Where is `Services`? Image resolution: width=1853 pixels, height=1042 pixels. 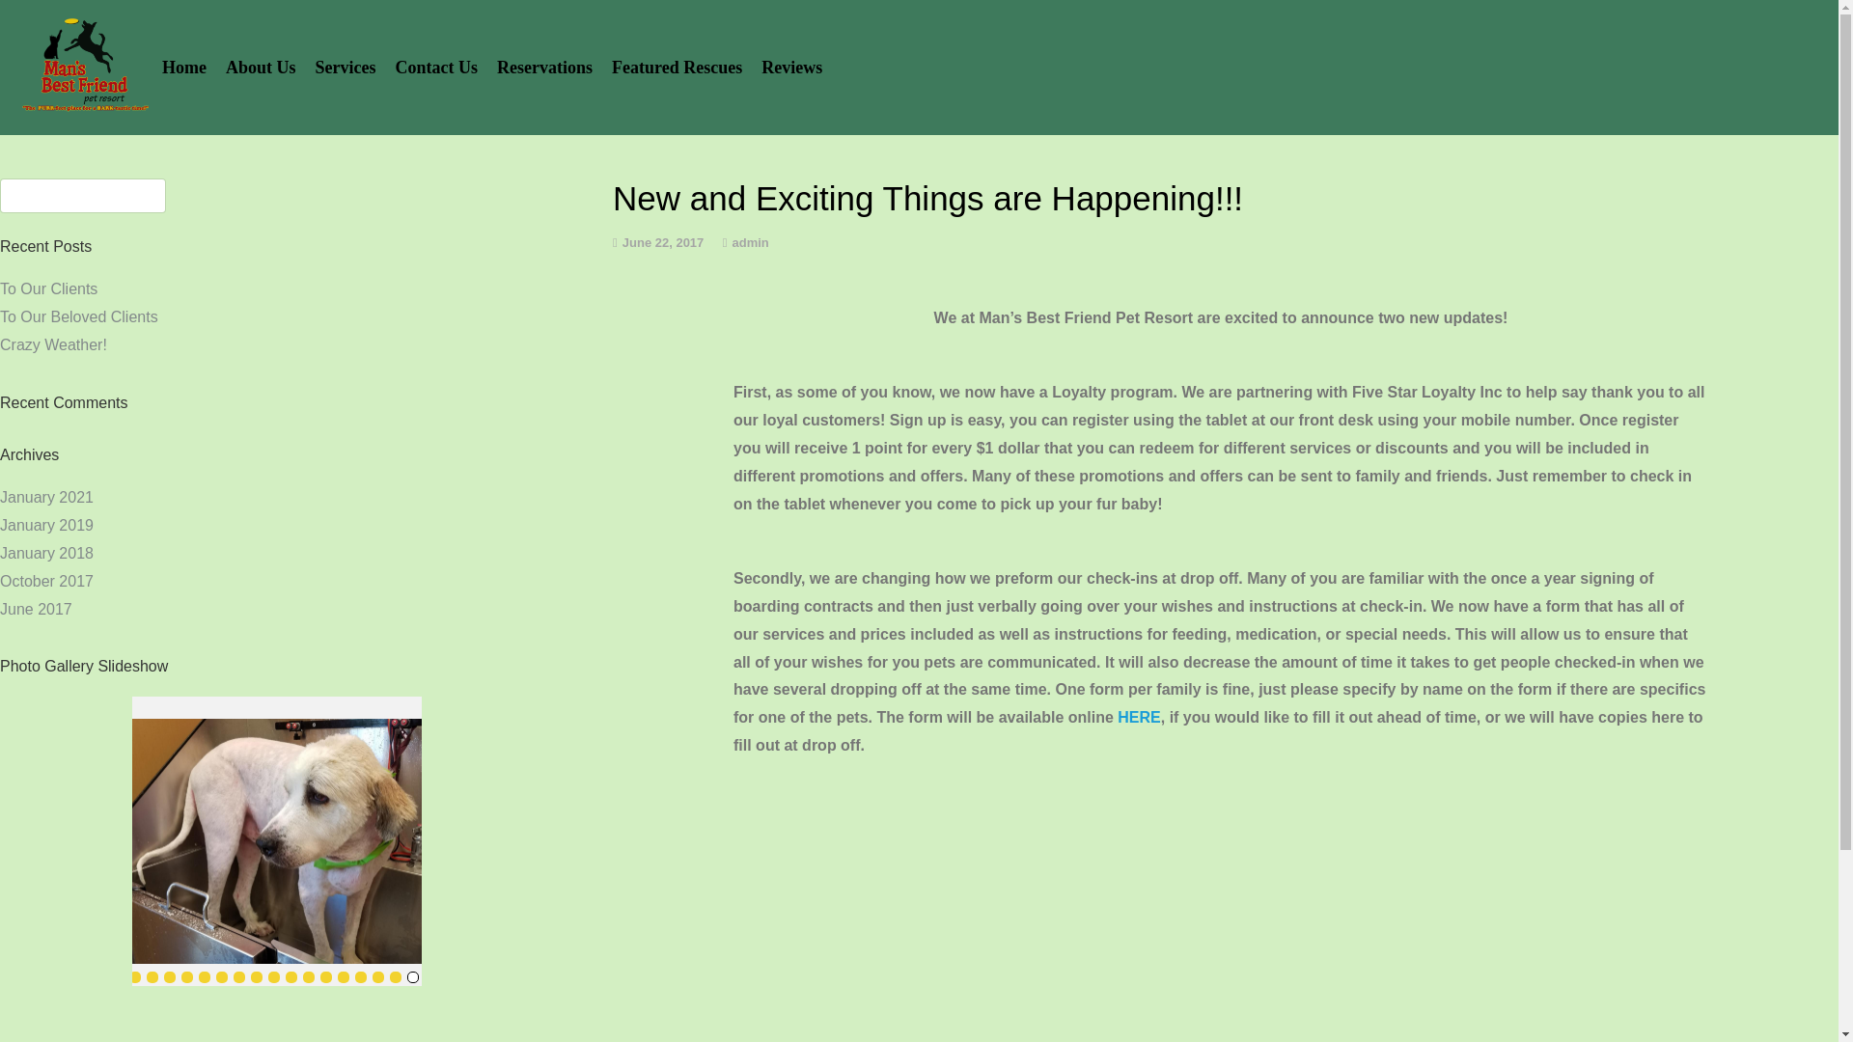
Services is located at coordinates (346, 68).